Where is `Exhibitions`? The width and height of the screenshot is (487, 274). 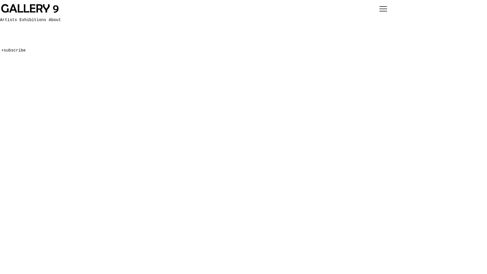 Exhibitions is located at coordinates (13, 53).